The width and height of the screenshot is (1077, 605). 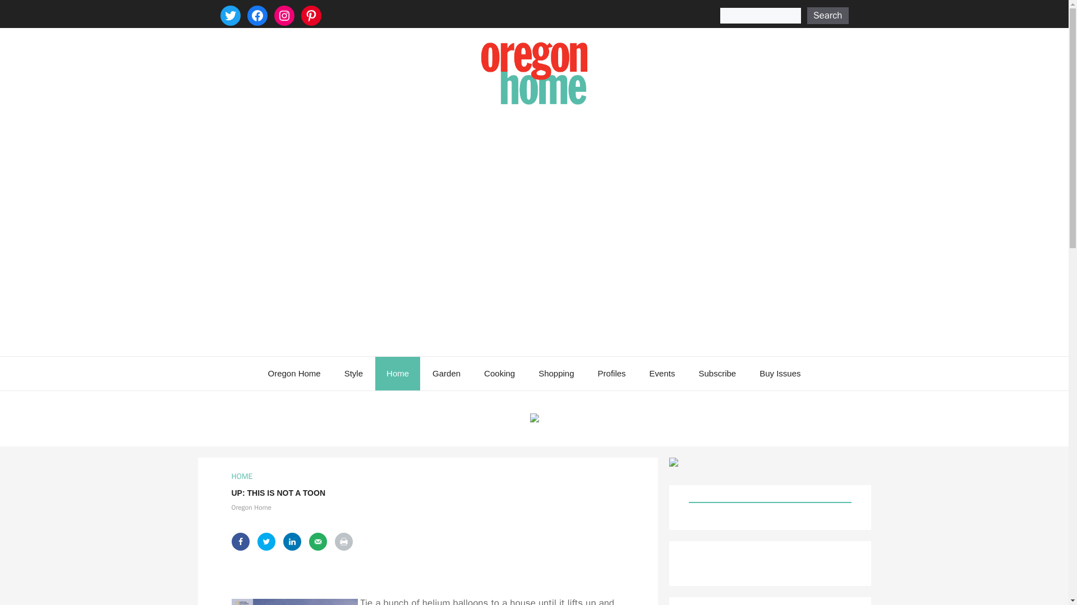 What do you see at coordinates (257, 16) in the screenshot?
I see `Facebook` at bounding box center [257, 16].